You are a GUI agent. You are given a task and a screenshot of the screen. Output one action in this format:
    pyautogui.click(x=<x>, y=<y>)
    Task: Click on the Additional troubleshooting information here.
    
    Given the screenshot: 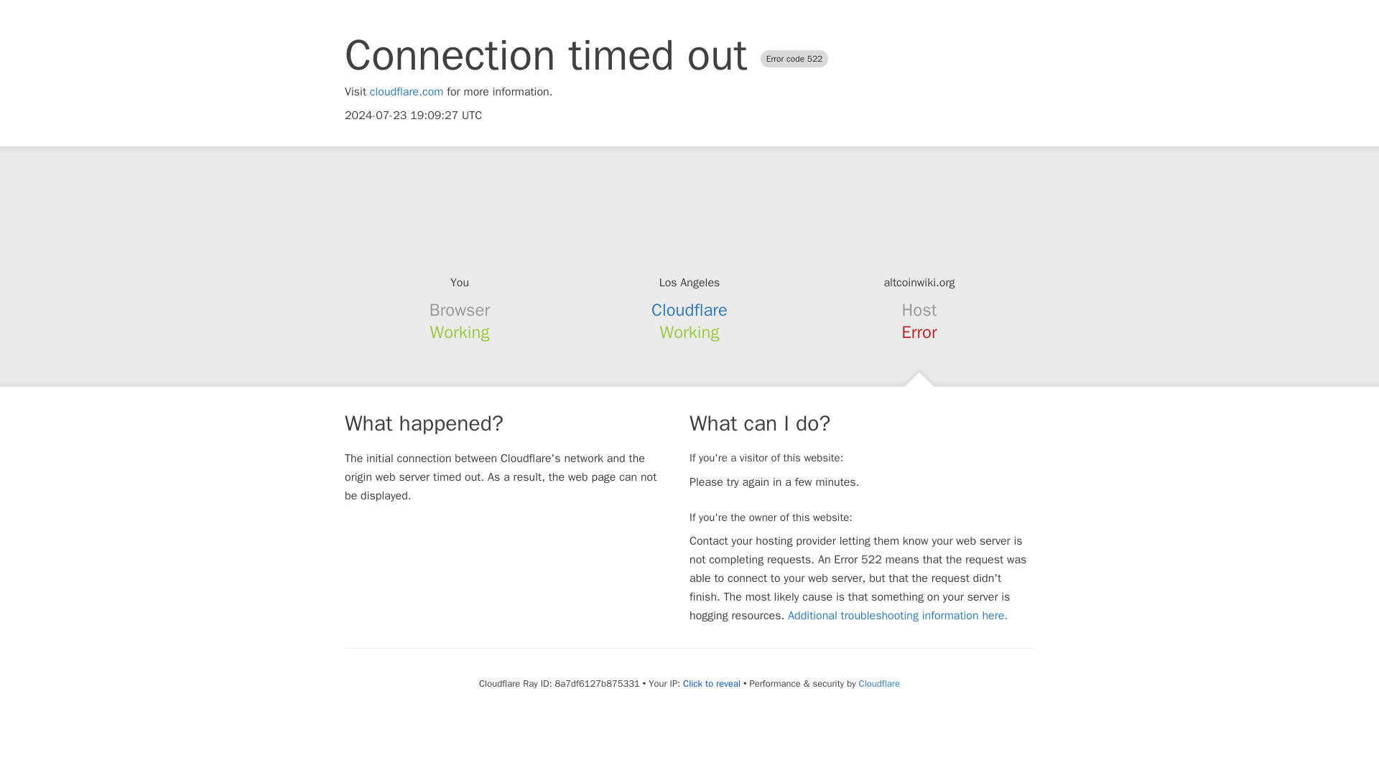 What is the action you would take?
    pyautogui.click(x=898, y=616)
    